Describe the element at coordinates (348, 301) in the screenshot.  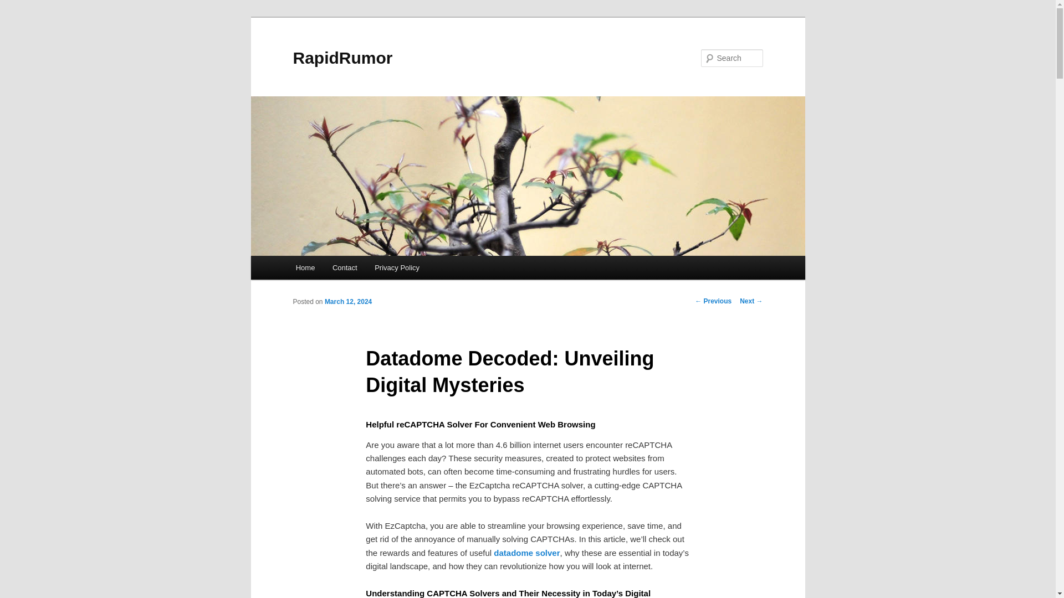
I see `March 12, 2024` at that location.